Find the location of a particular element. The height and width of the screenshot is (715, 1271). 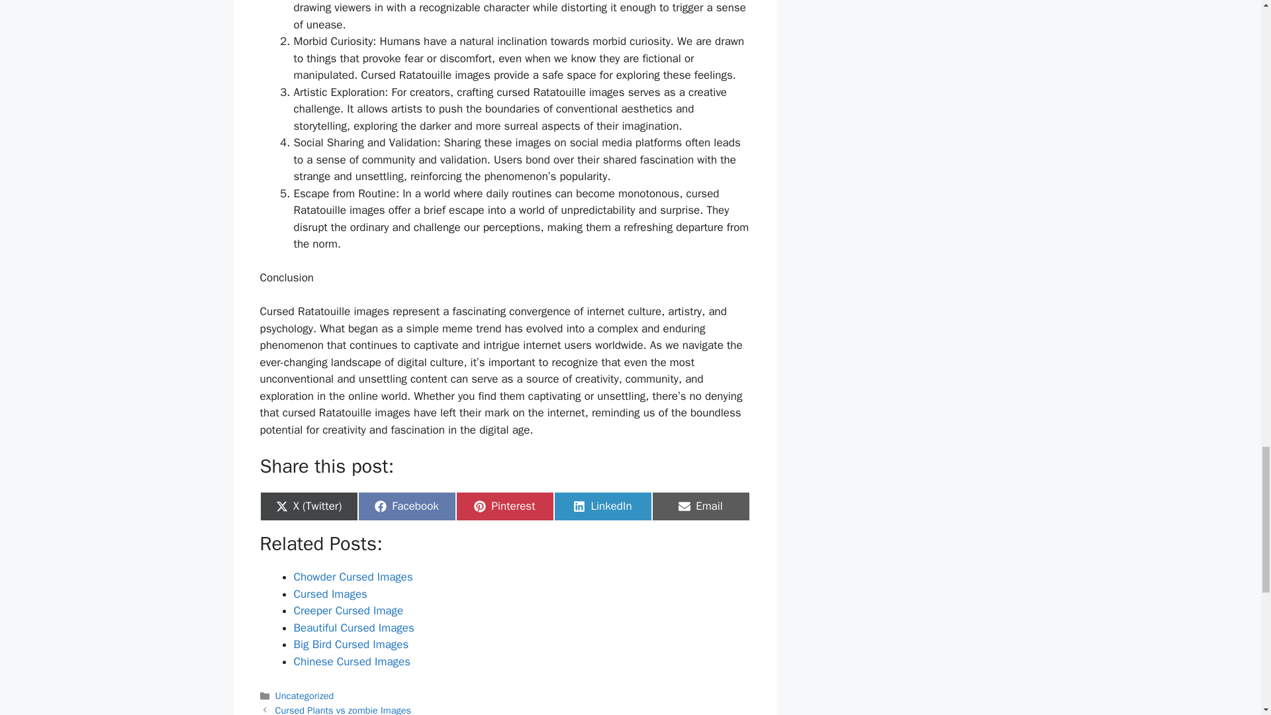

Cursed Plants vs zombie Images is located at coordinates (406, 506).